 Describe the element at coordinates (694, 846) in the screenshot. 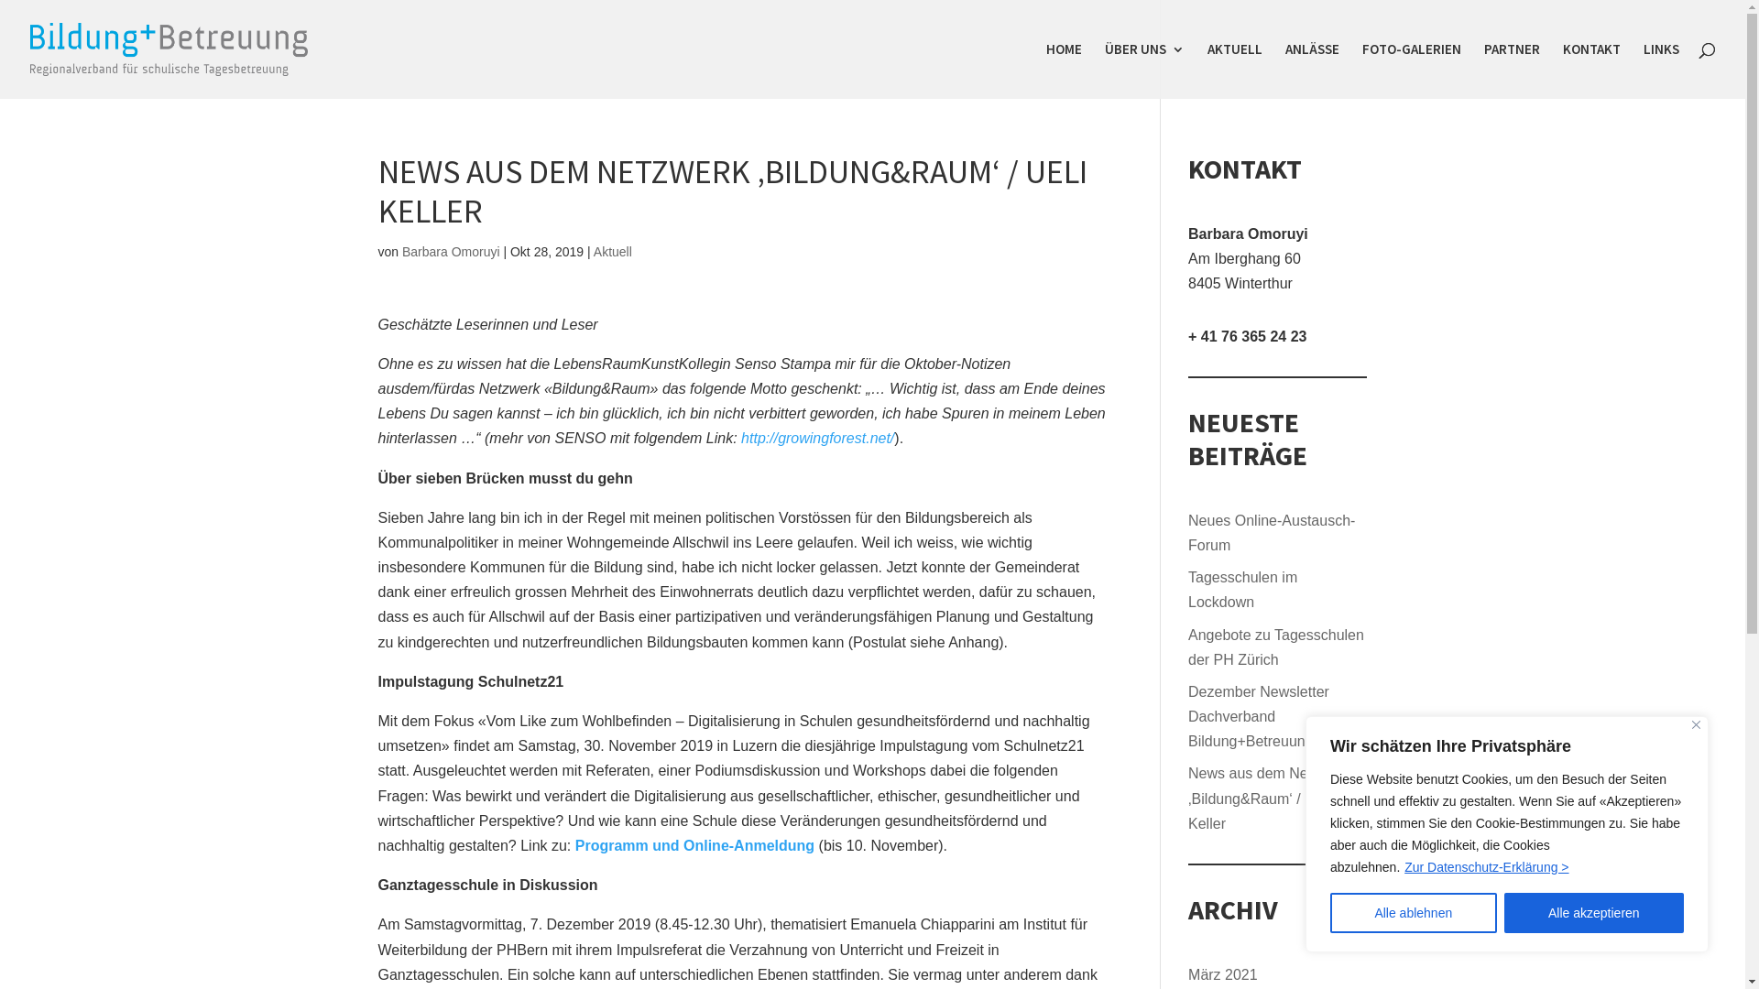

I see `Programm und Online-Anmeldung` at that location.